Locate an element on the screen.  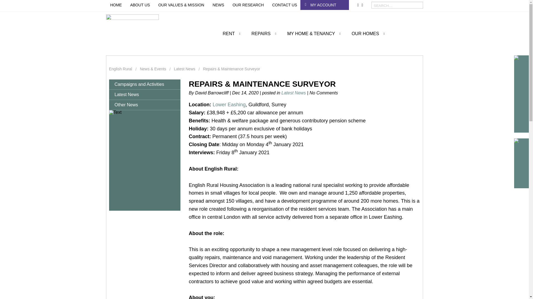
OUR HOMES is located at coordinates (365, 40).